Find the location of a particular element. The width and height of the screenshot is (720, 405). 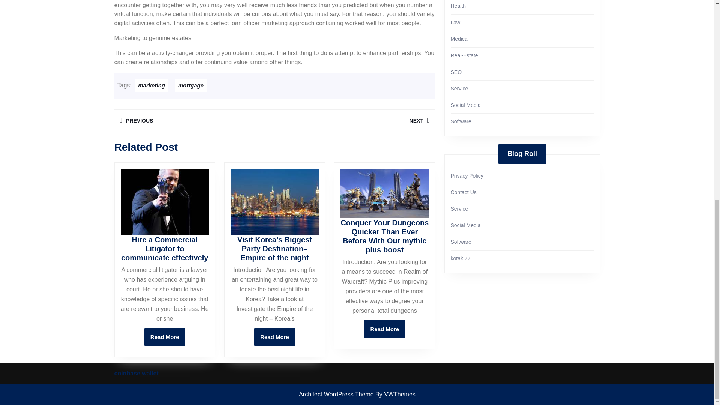

mortgage is located at coordinates (354, 120).